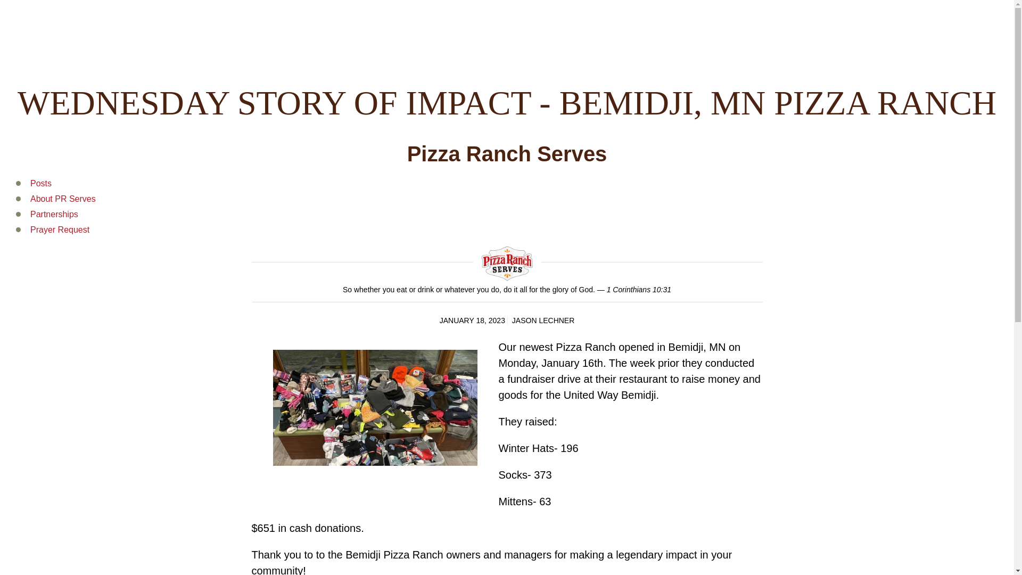 Image resolution: width=1022 pixels, height=575 pixels. Describe the element at coordinates (54, 214) in the screenshot. I see `Partnerships` at that location.